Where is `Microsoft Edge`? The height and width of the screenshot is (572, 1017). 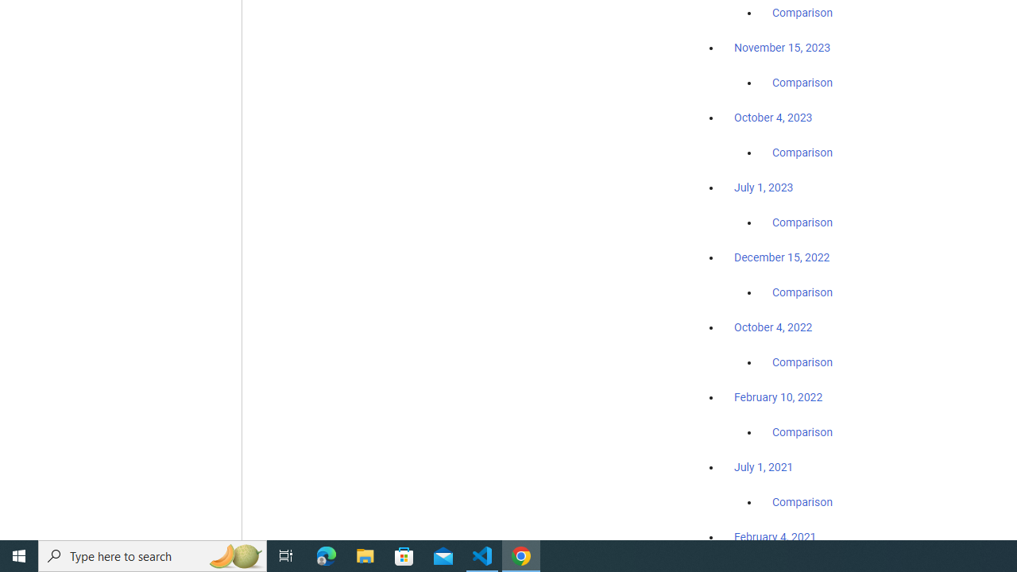 Microsoft Edge is located at coordinates (327, 556).